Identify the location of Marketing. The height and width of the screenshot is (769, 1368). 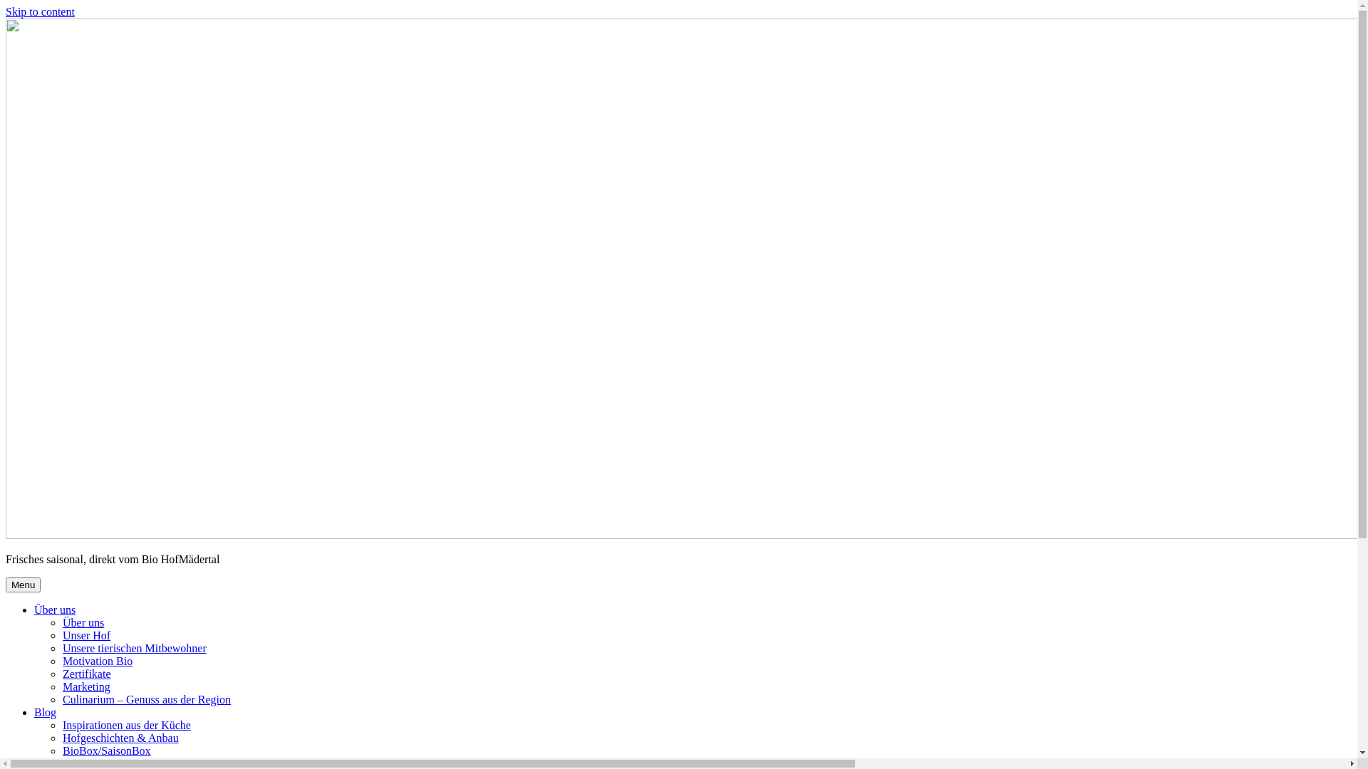
(87, 686).